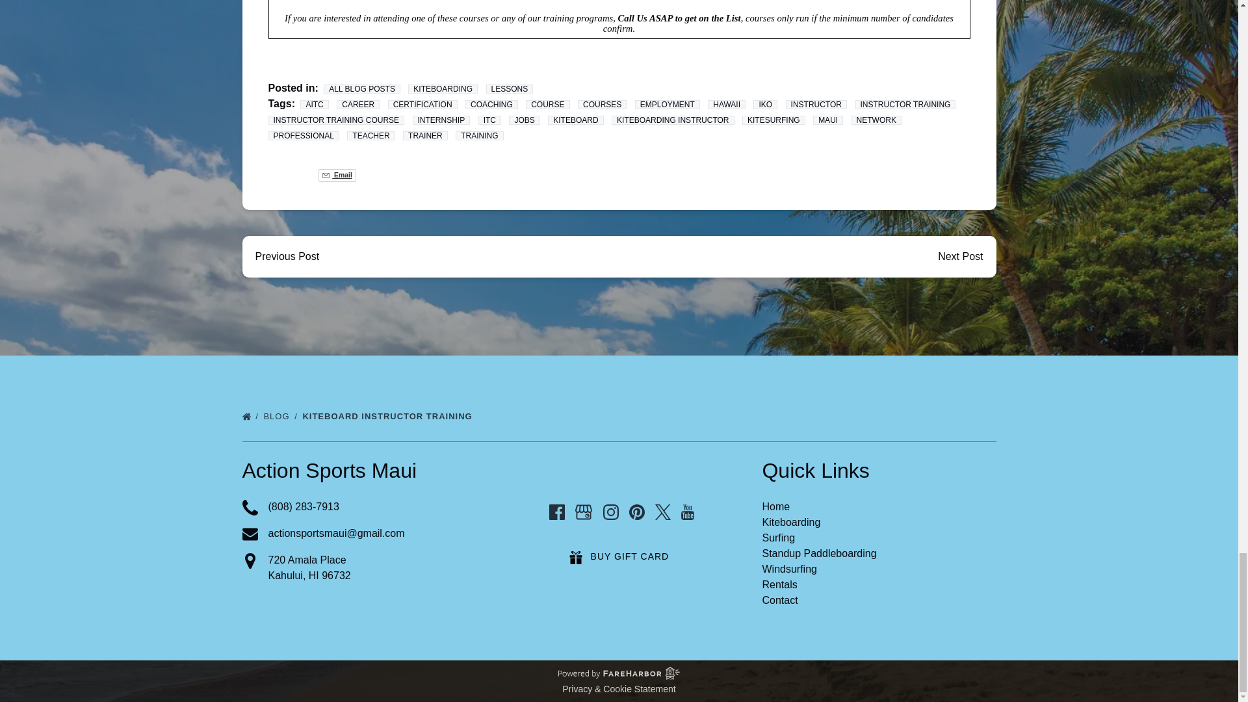  Describe the element at coordinates (576, 558) in the screenshot. I see `GIFT` at that location.